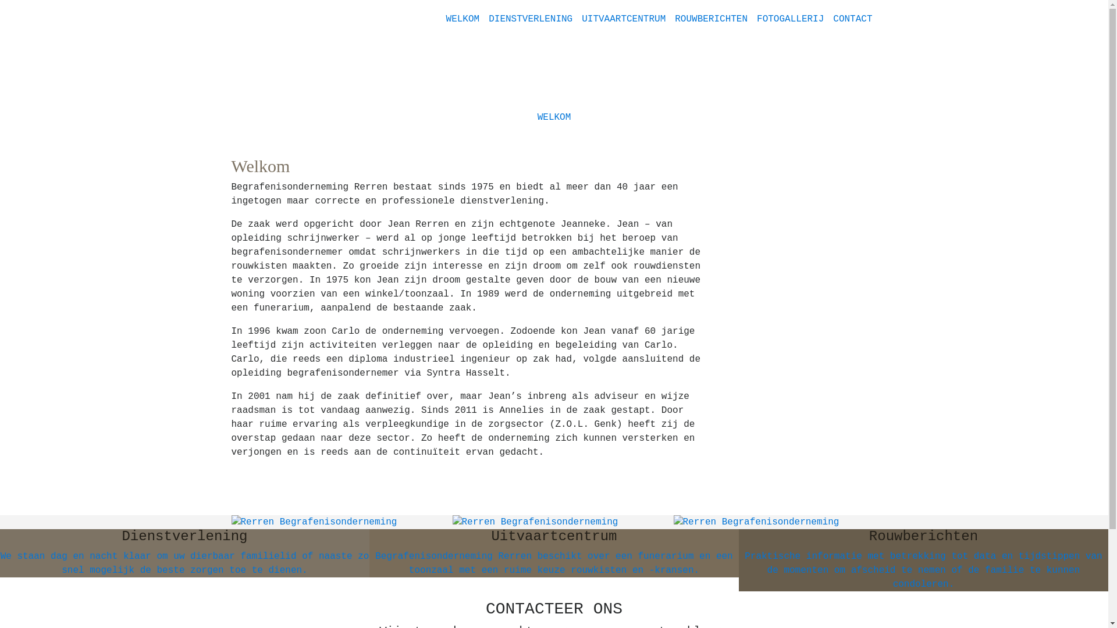  Describe the element at coordinates (624, 19) in the screenshot. I see `UITVAARTCENTRUM` at that location.